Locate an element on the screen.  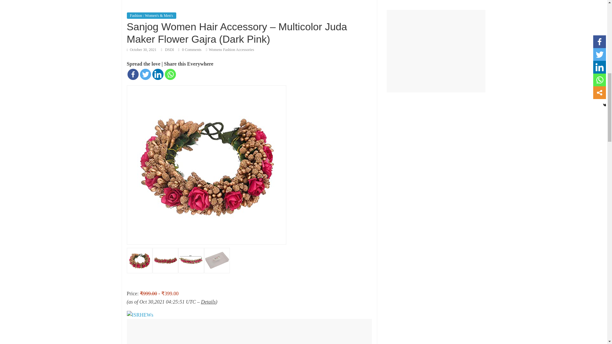
Facebook is located at coordinates (133, 74).